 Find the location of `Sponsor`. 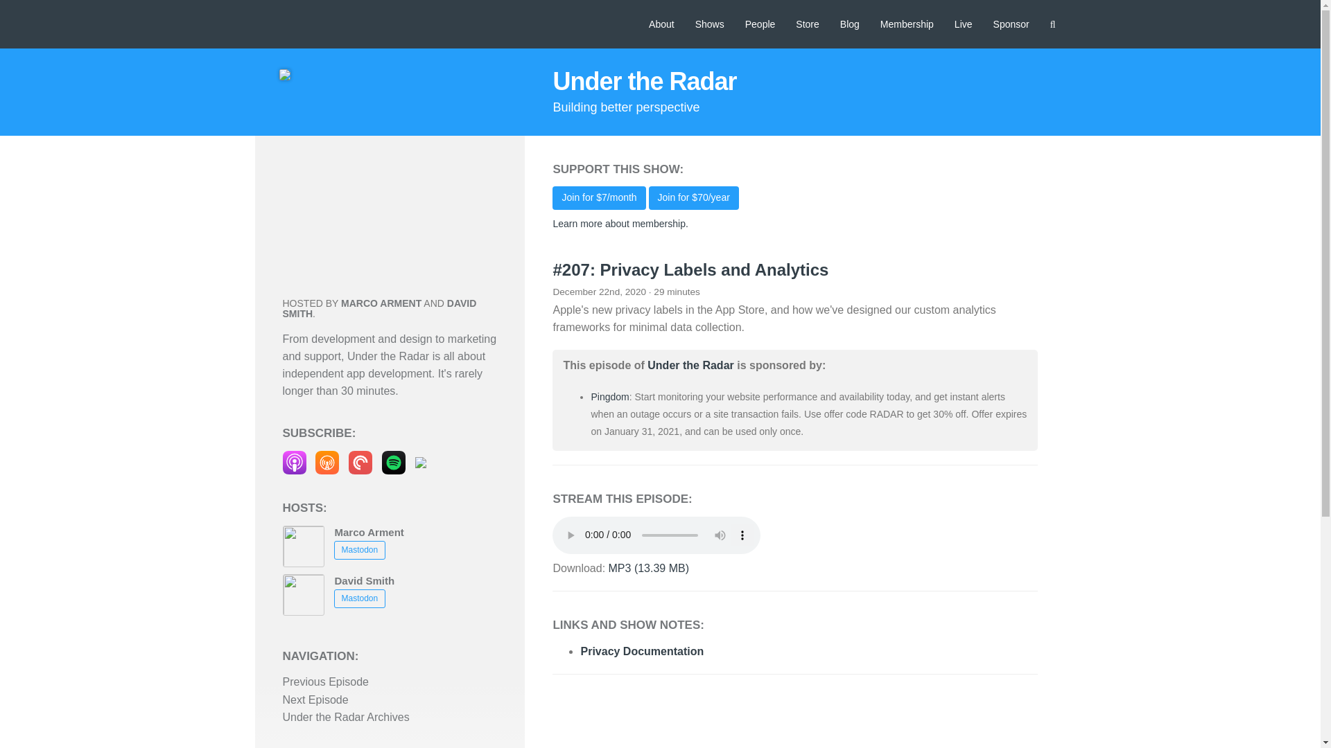

Sponsor is located at coordinates (1011, 24).